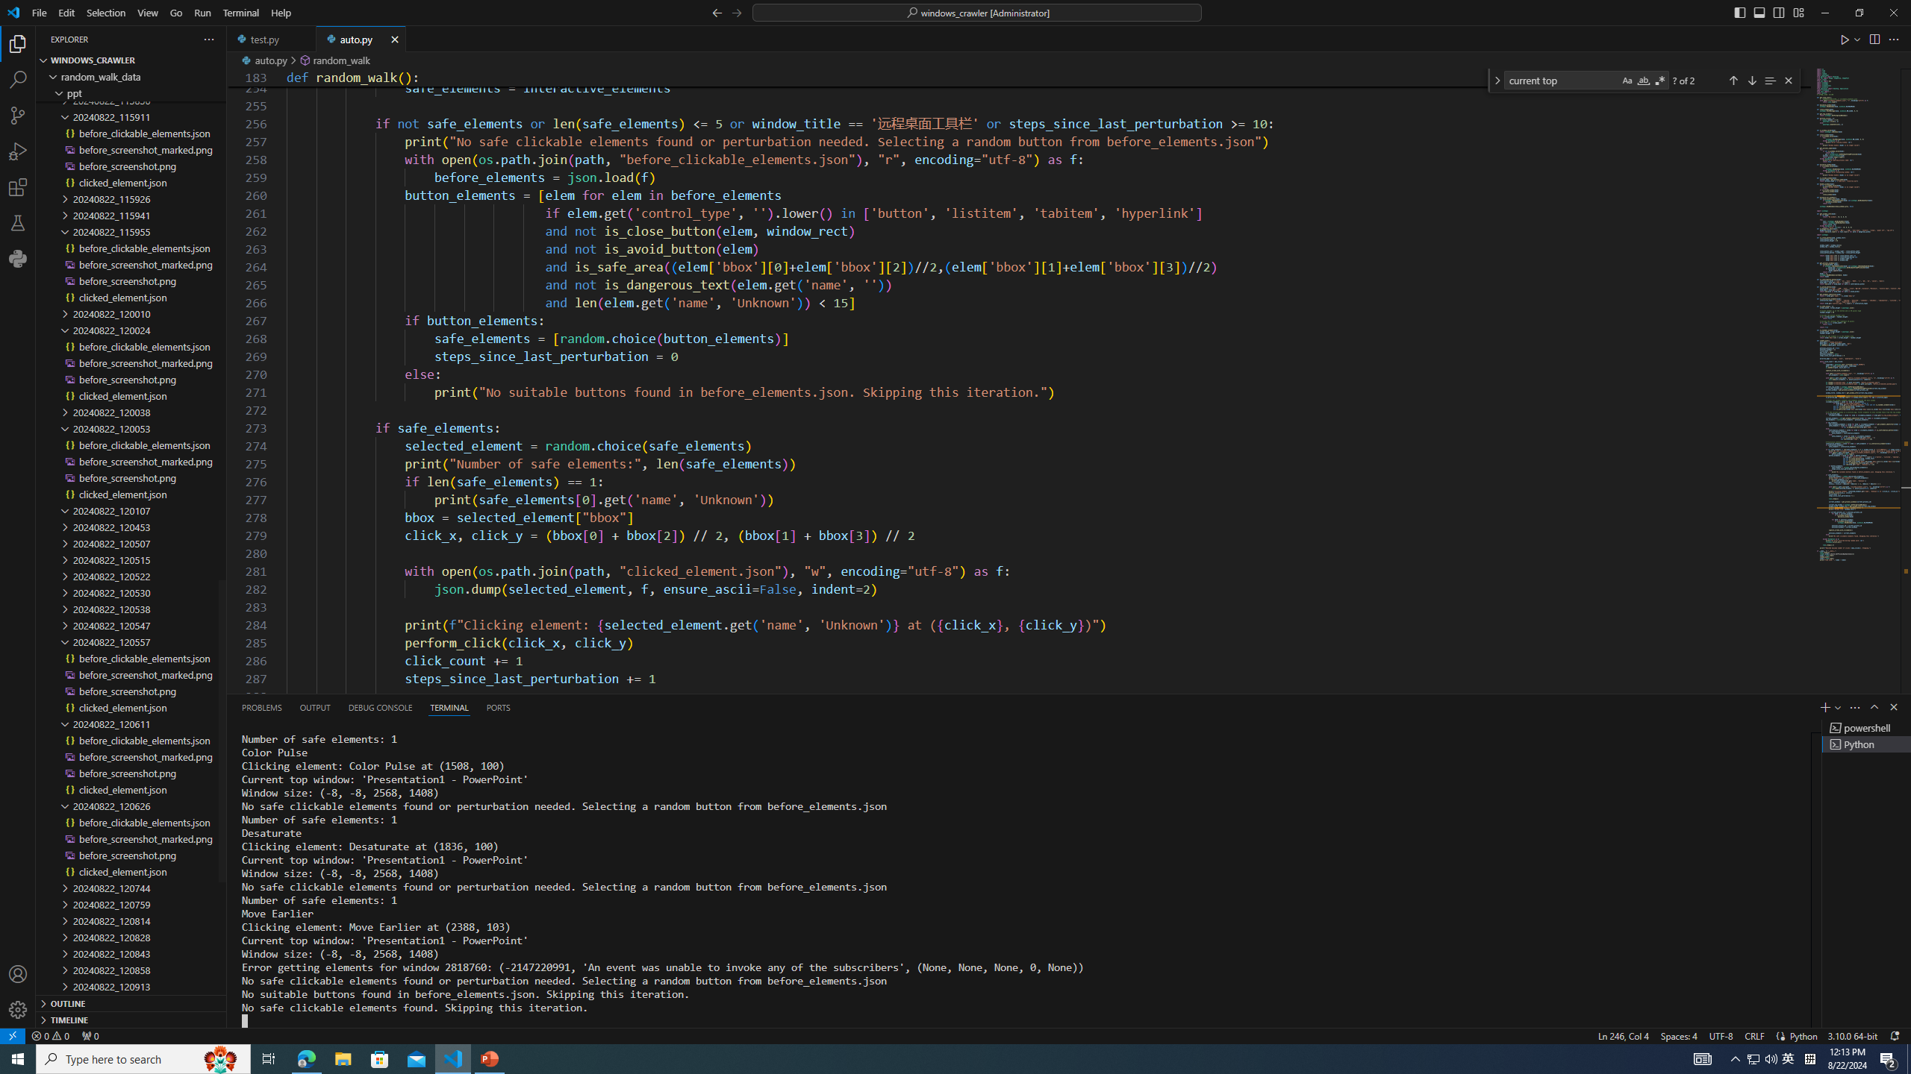 The height and width of the screenshot is (1074, 1911). What do you see at coordinates (1893, 39) in the screenshot?
I see `More Actions...` at bounding box center [1893, 39].